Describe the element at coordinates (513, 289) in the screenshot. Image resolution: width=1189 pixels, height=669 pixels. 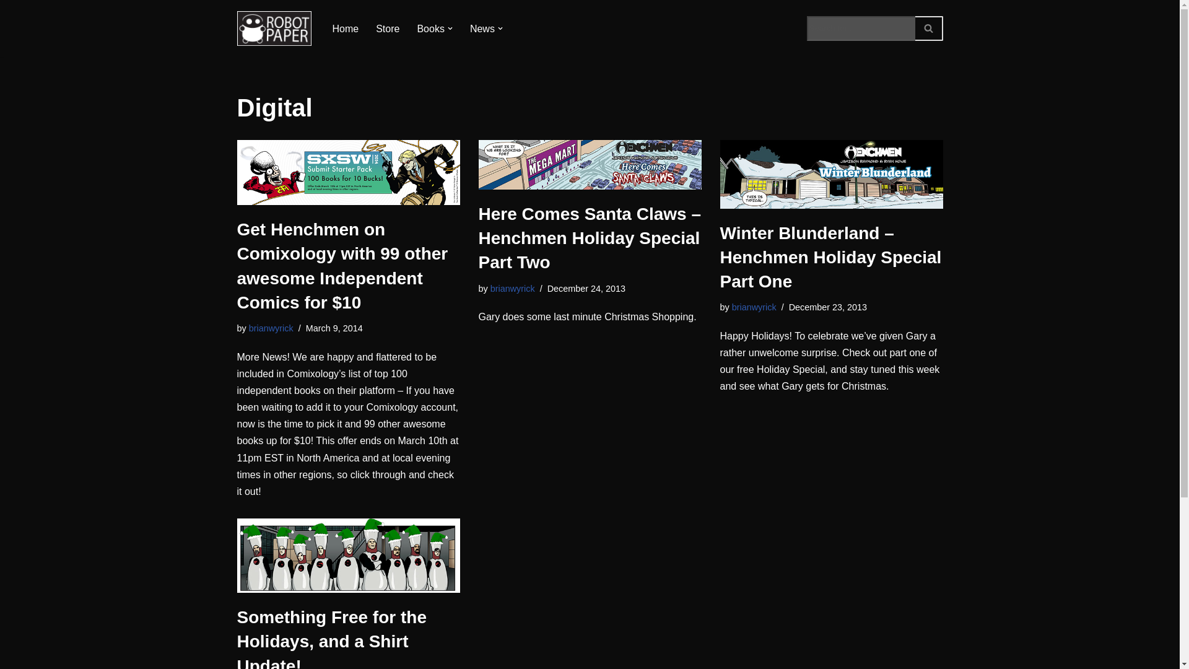
I see `brianwyrick` at that location.